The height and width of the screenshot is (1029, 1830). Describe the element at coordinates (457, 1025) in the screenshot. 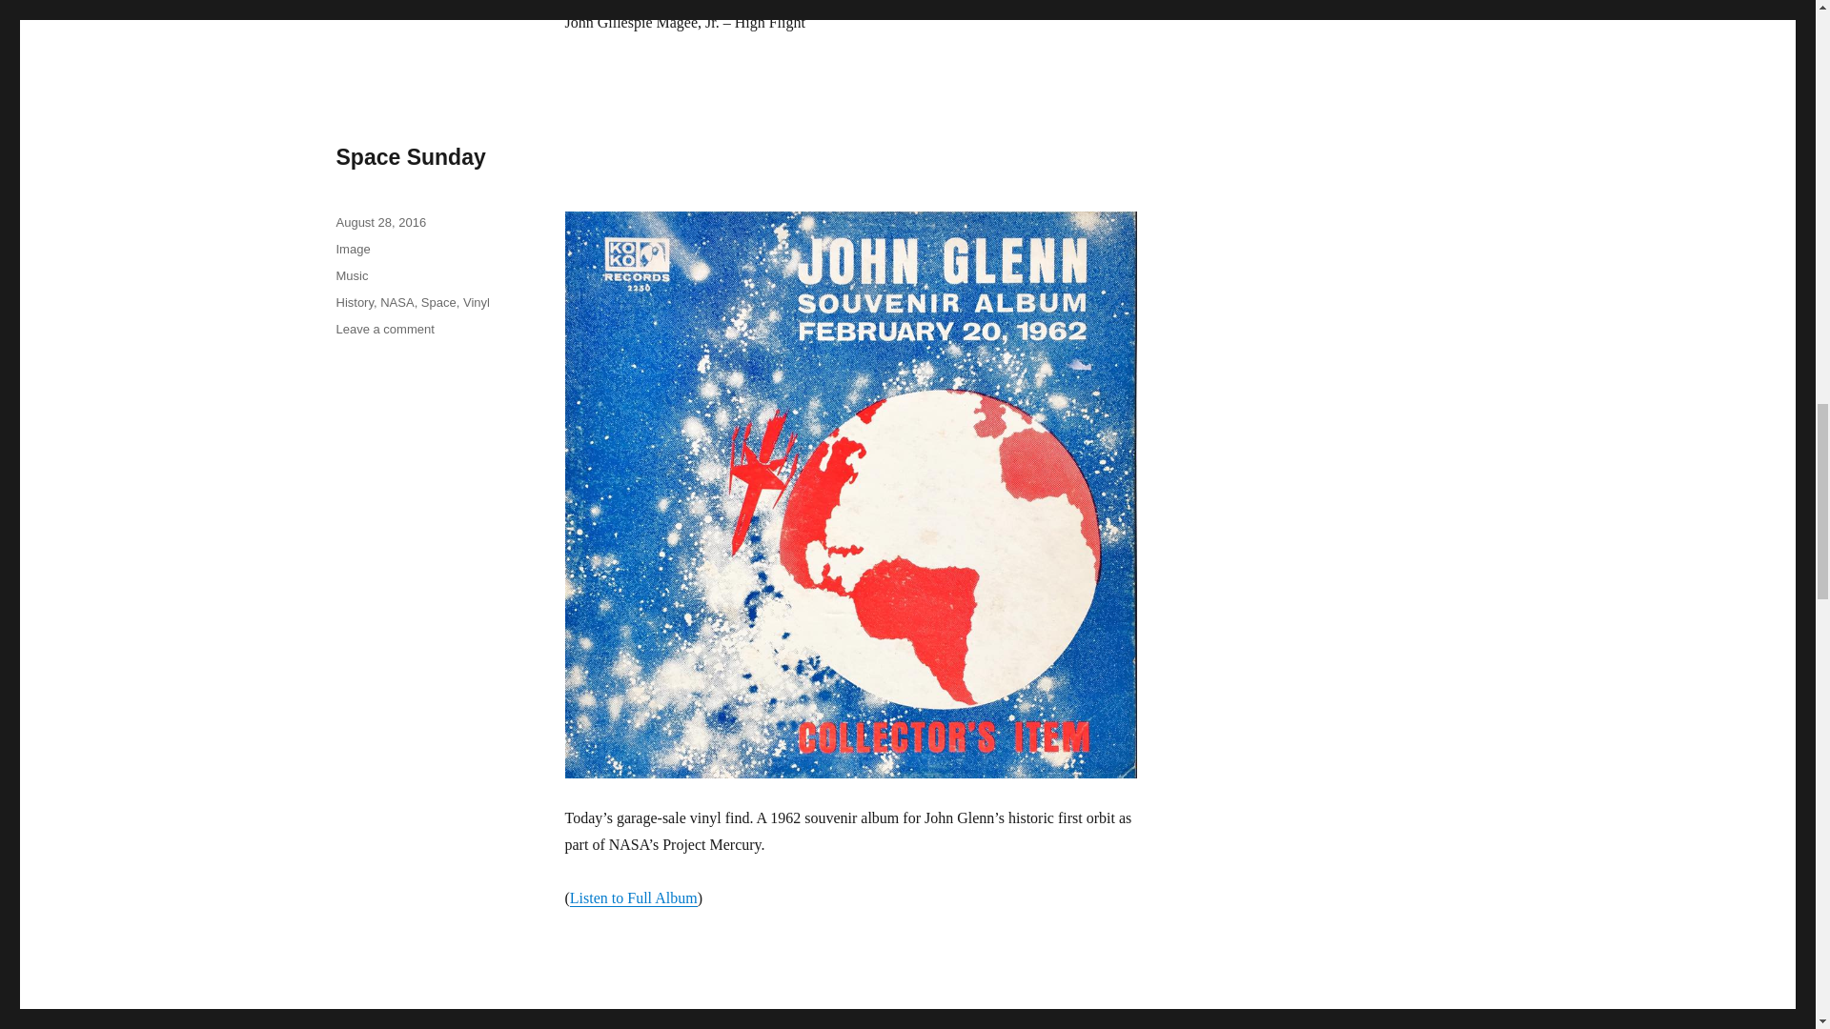

I see `History` at that location.